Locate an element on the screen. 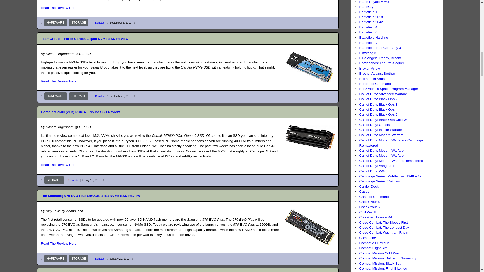 The height and width of the screenshot is (272, 484). TeamGroup T-Force Cardea Liquid NVMe SSD Review is located at coordinates (84, 38).